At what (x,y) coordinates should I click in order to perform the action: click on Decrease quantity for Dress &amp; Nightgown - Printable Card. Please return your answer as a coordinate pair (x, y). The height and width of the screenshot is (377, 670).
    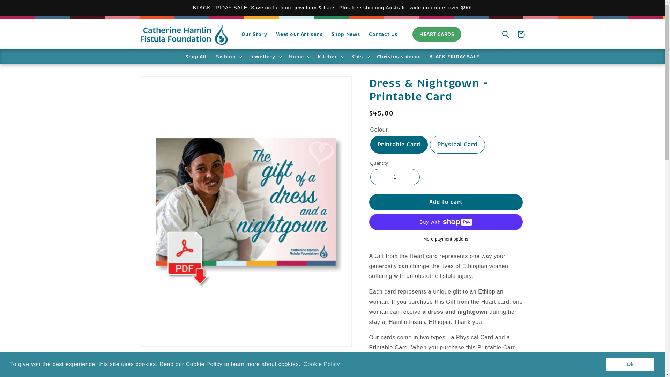
    Looking at the image, I should click on (378, 177).